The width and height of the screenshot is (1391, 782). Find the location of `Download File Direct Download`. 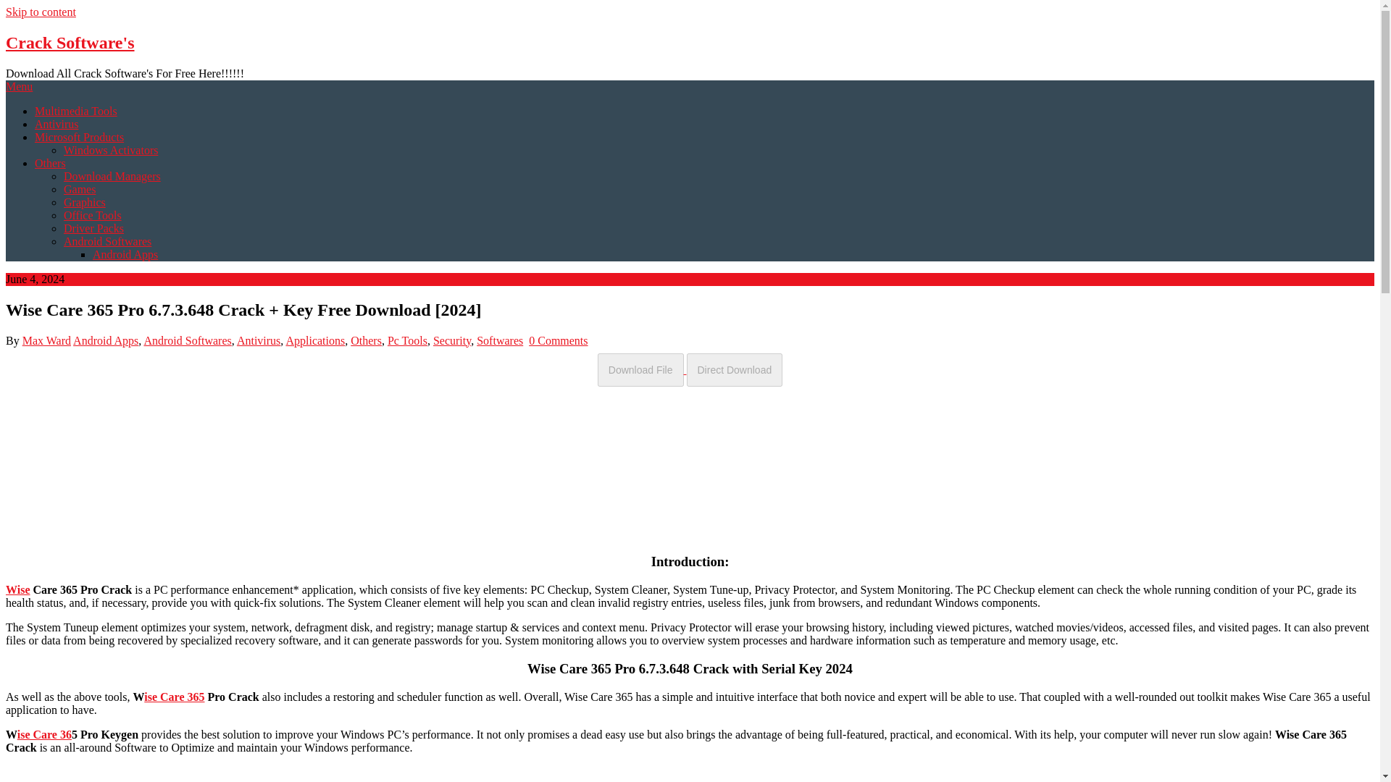

Download File Direct Download is located at coordinates (690, 369).